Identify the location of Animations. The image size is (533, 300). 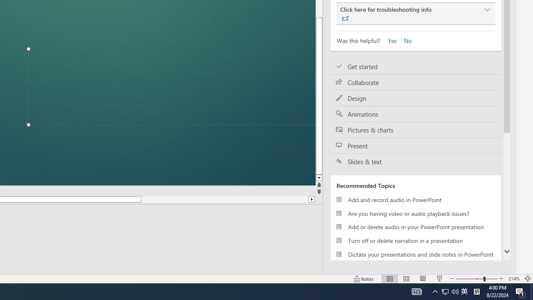
(416, 114).